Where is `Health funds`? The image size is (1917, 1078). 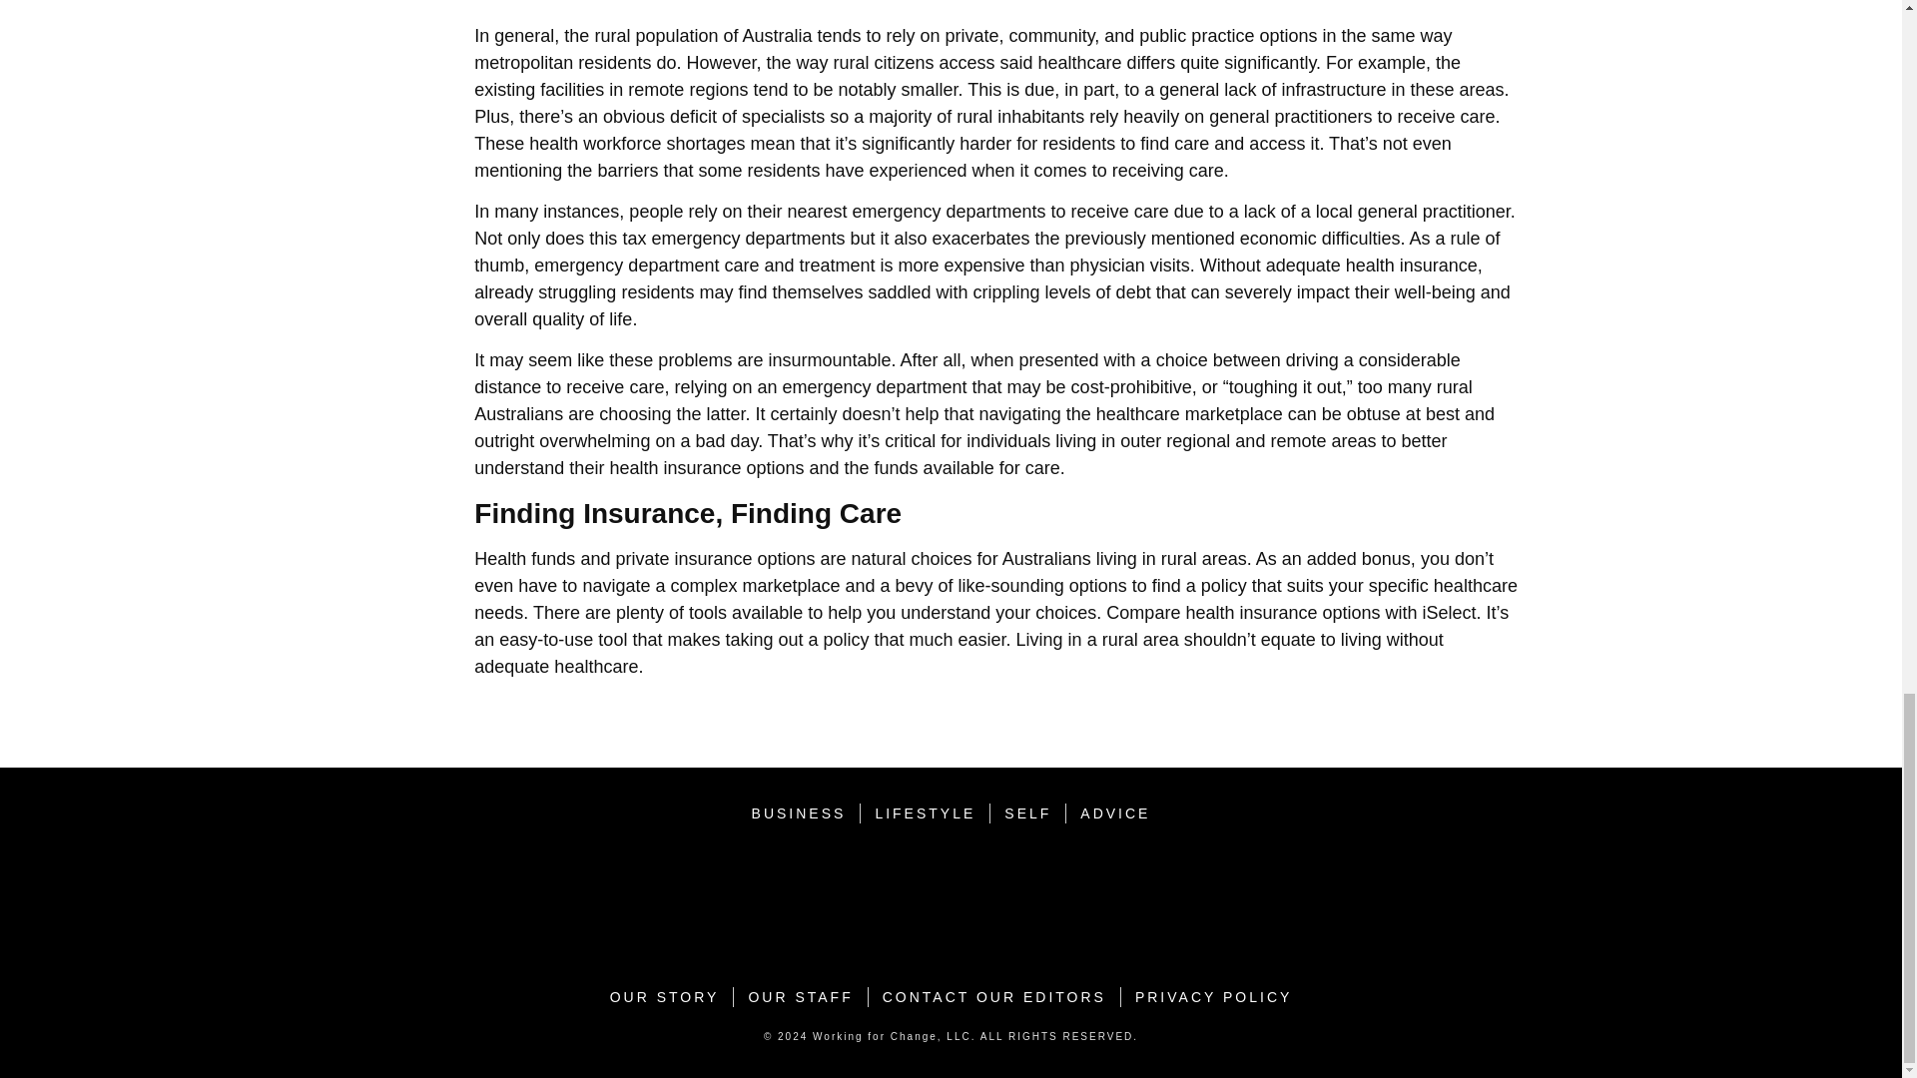 Health funds is located at coordinates (524, 559).